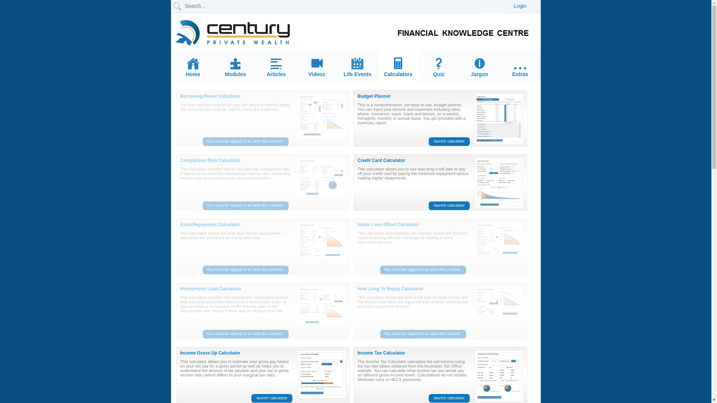 Image resolution: width=717 pixels, height=403 pixels. Describe the element at coordinates (439, 68) in the screenshot. I see `Quiz` at that location.